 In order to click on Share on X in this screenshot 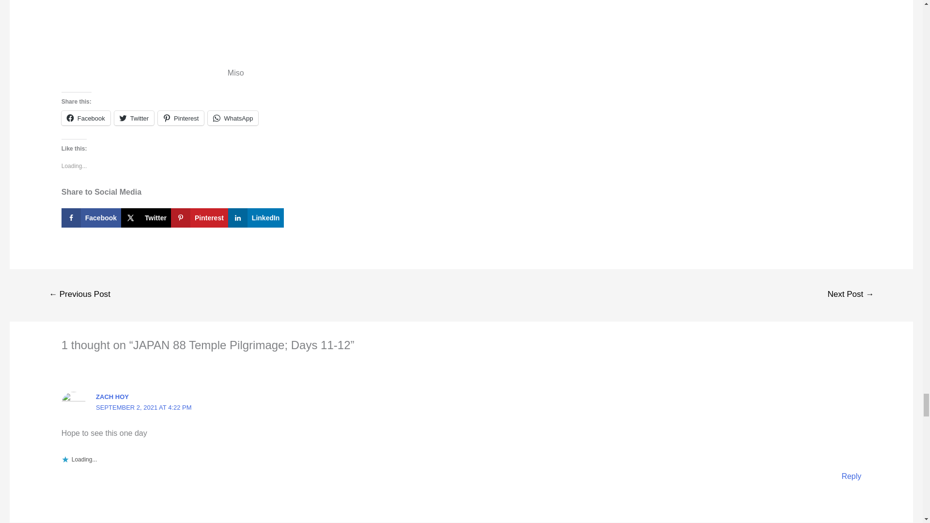, I will do `click(146, 217)`.